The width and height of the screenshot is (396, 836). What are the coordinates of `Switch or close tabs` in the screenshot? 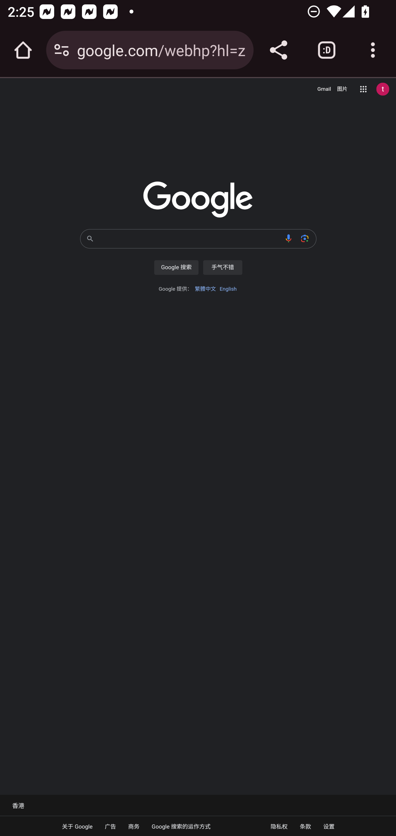 It's located at (327, 50).